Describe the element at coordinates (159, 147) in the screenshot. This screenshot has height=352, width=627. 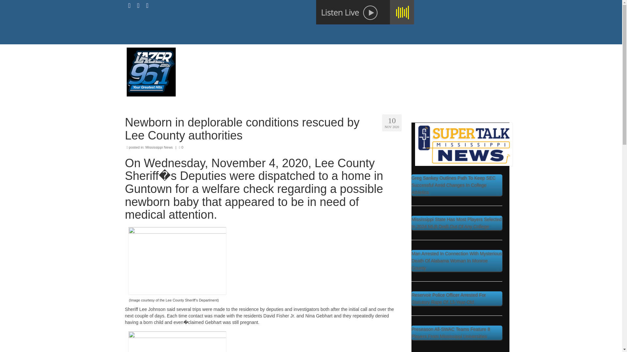
I see `Mississippi News` at that location.